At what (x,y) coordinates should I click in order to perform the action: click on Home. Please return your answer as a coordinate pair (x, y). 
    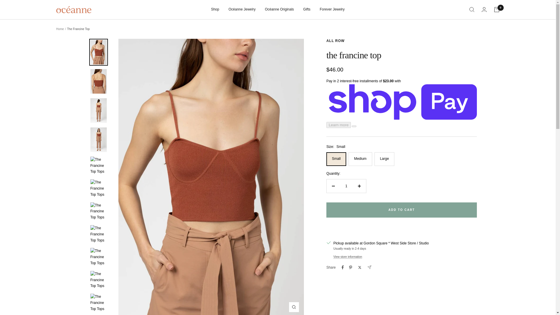
    Looking at the image, I should click on (60, 29).